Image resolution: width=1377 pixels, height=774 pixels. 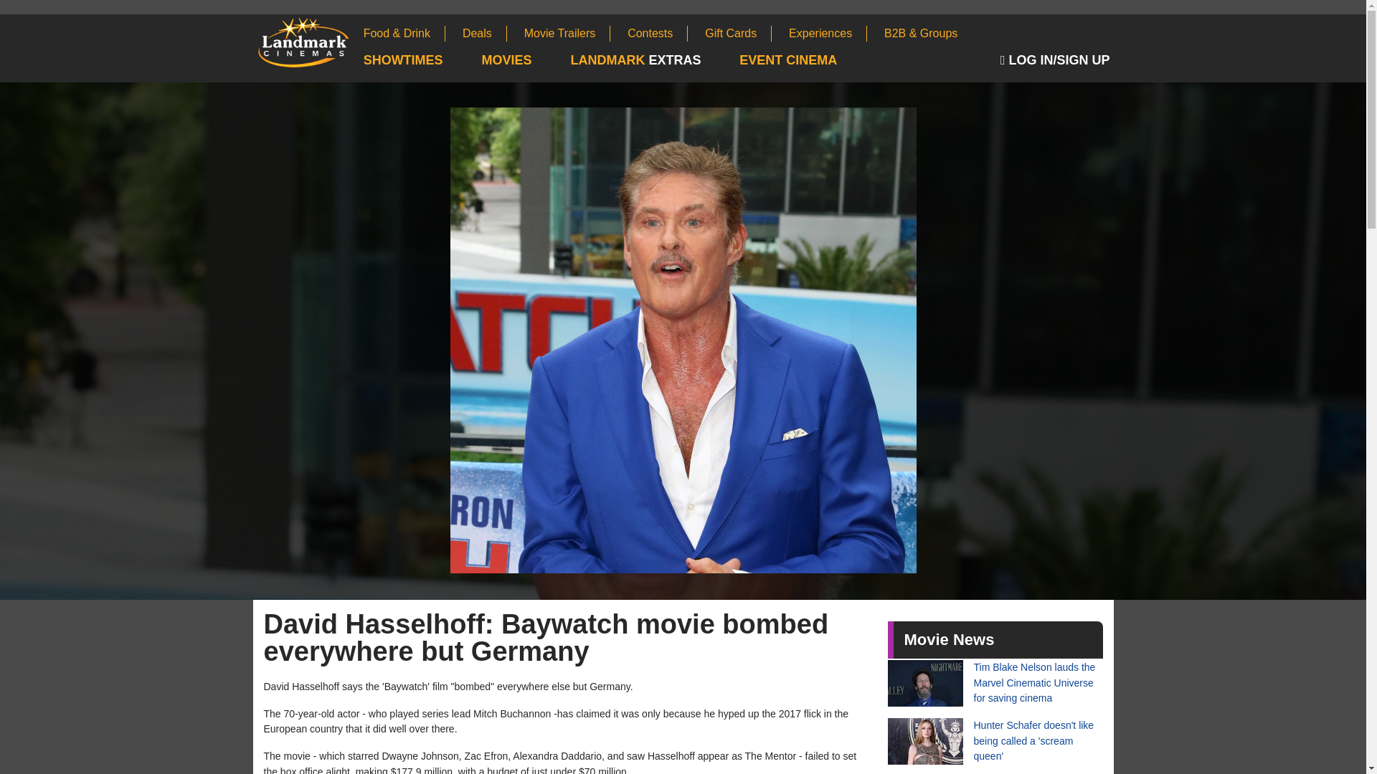 What do you see at coordinates (568, 33) in the screenshot?
I see `Movie Trailers` at bounding box center [568, 33].